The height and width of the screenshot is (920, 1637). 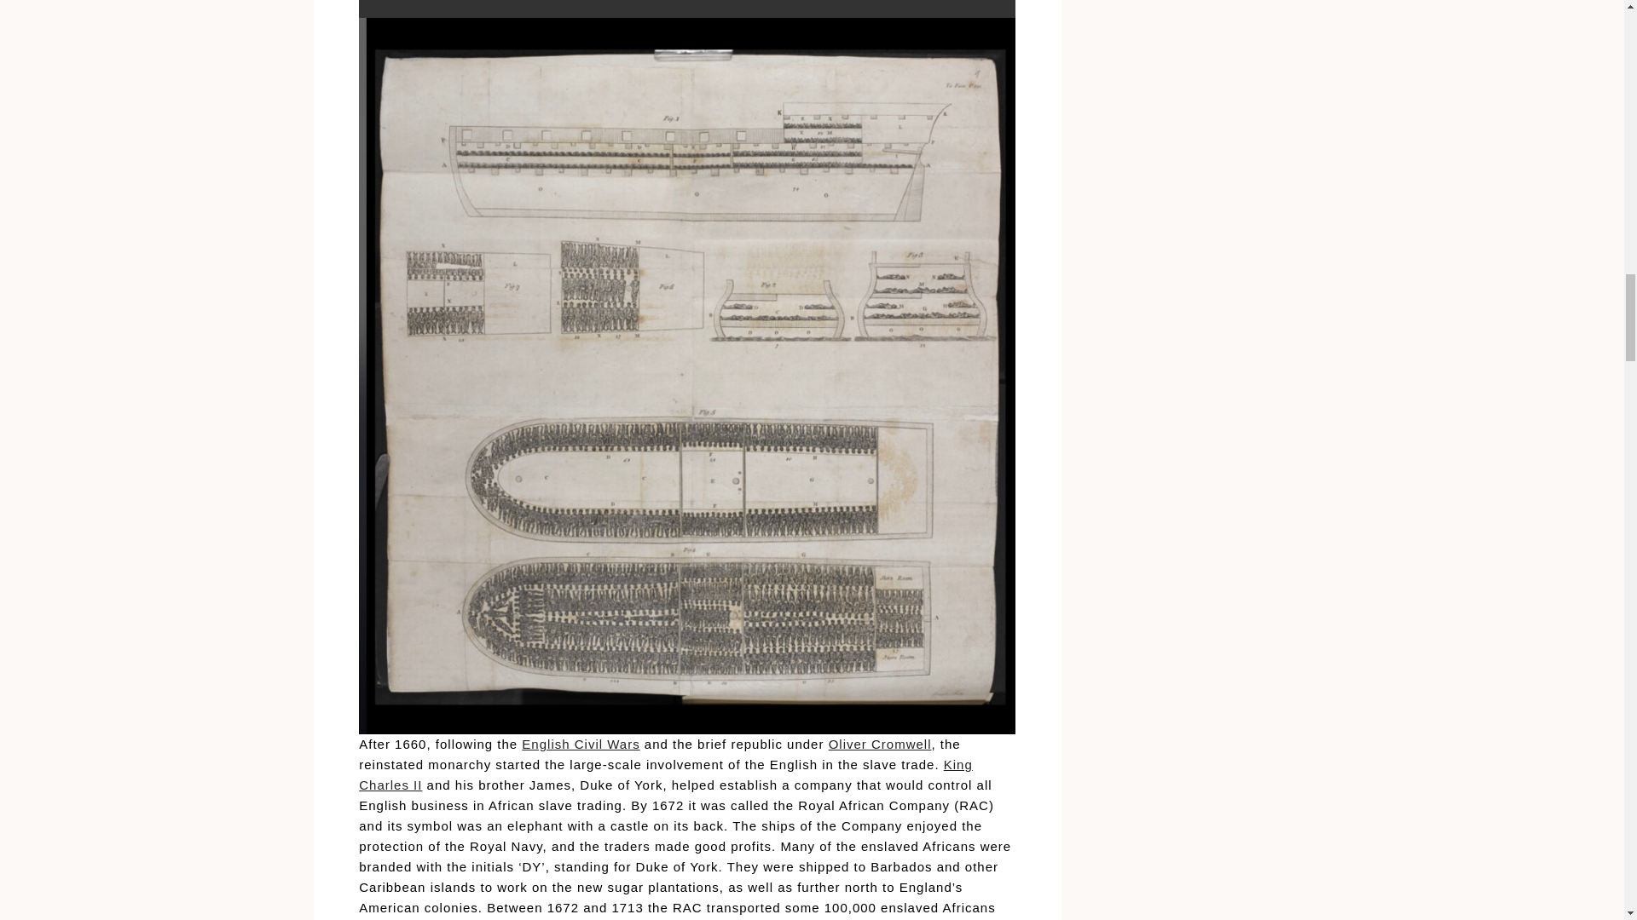 I want to click on Oliver Cromwell, so click(x=880, y=745).